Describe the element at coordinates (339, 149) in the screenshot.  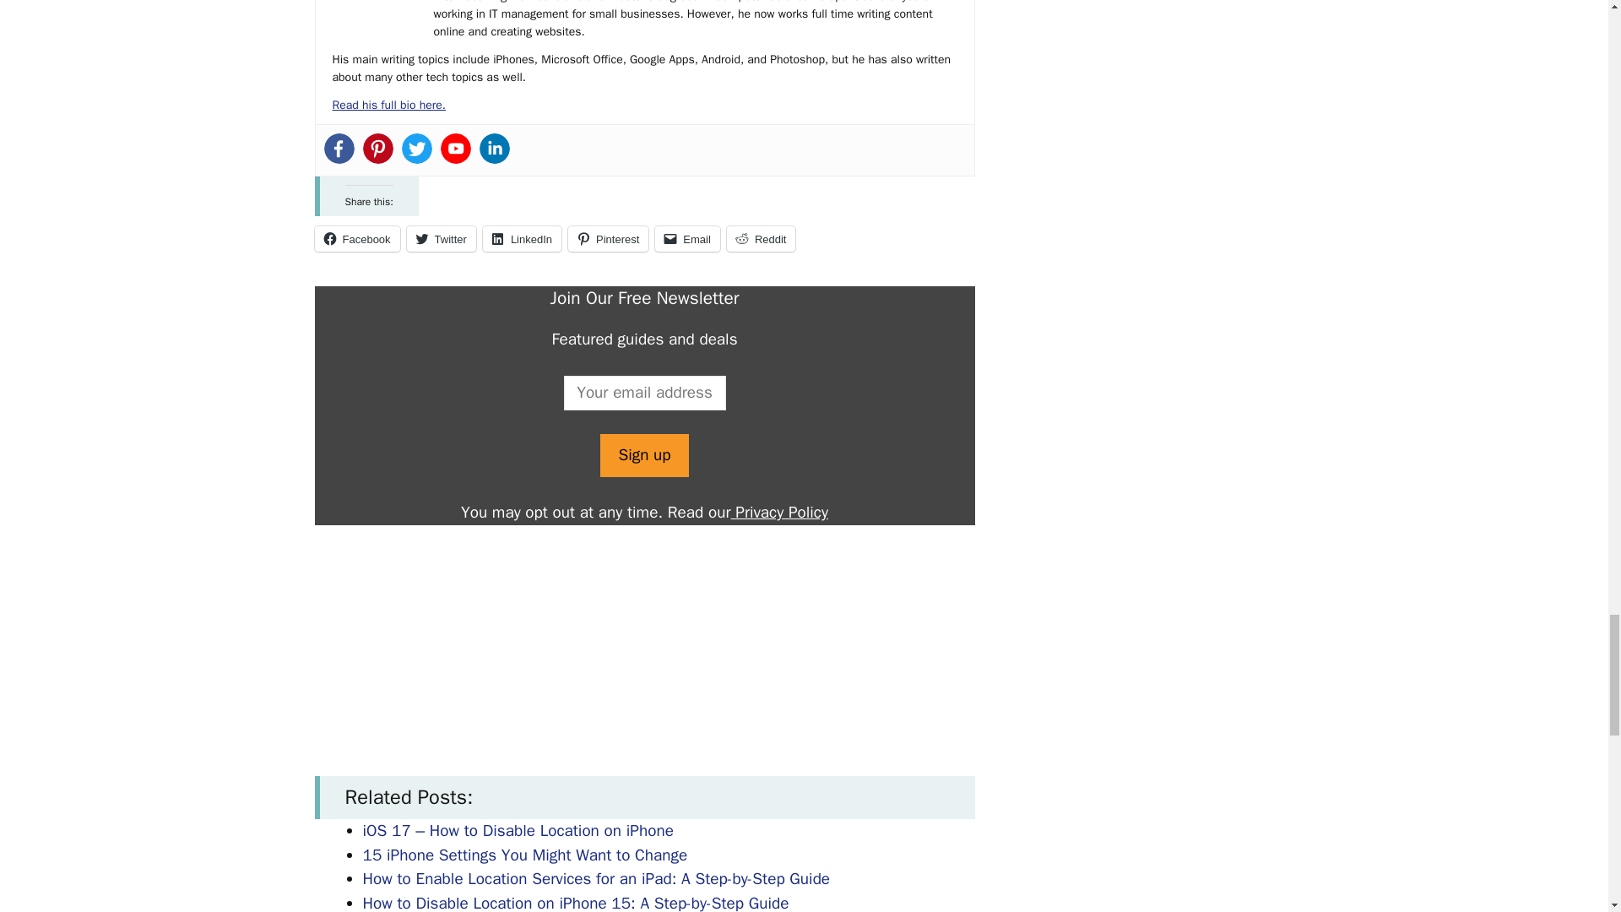
I see `Facebook` at that location.